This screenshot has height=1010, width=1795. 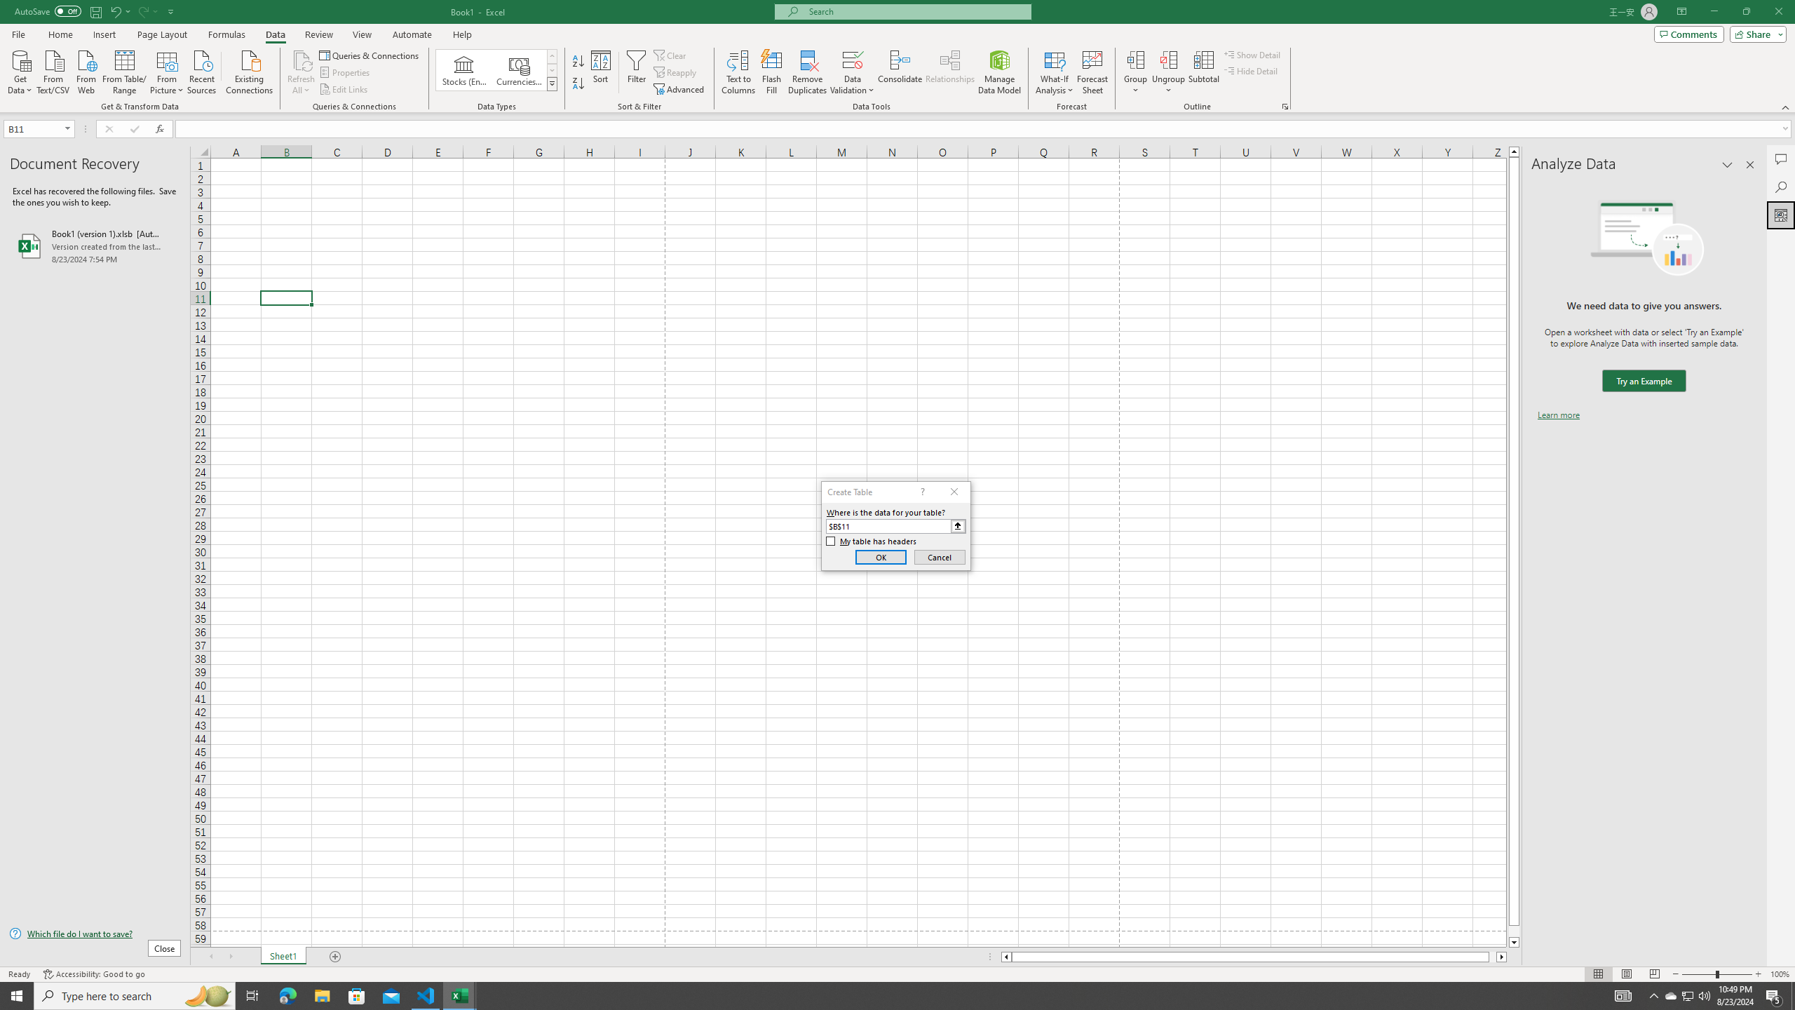 I want to click on Reapply, so click(x=676, y=73).